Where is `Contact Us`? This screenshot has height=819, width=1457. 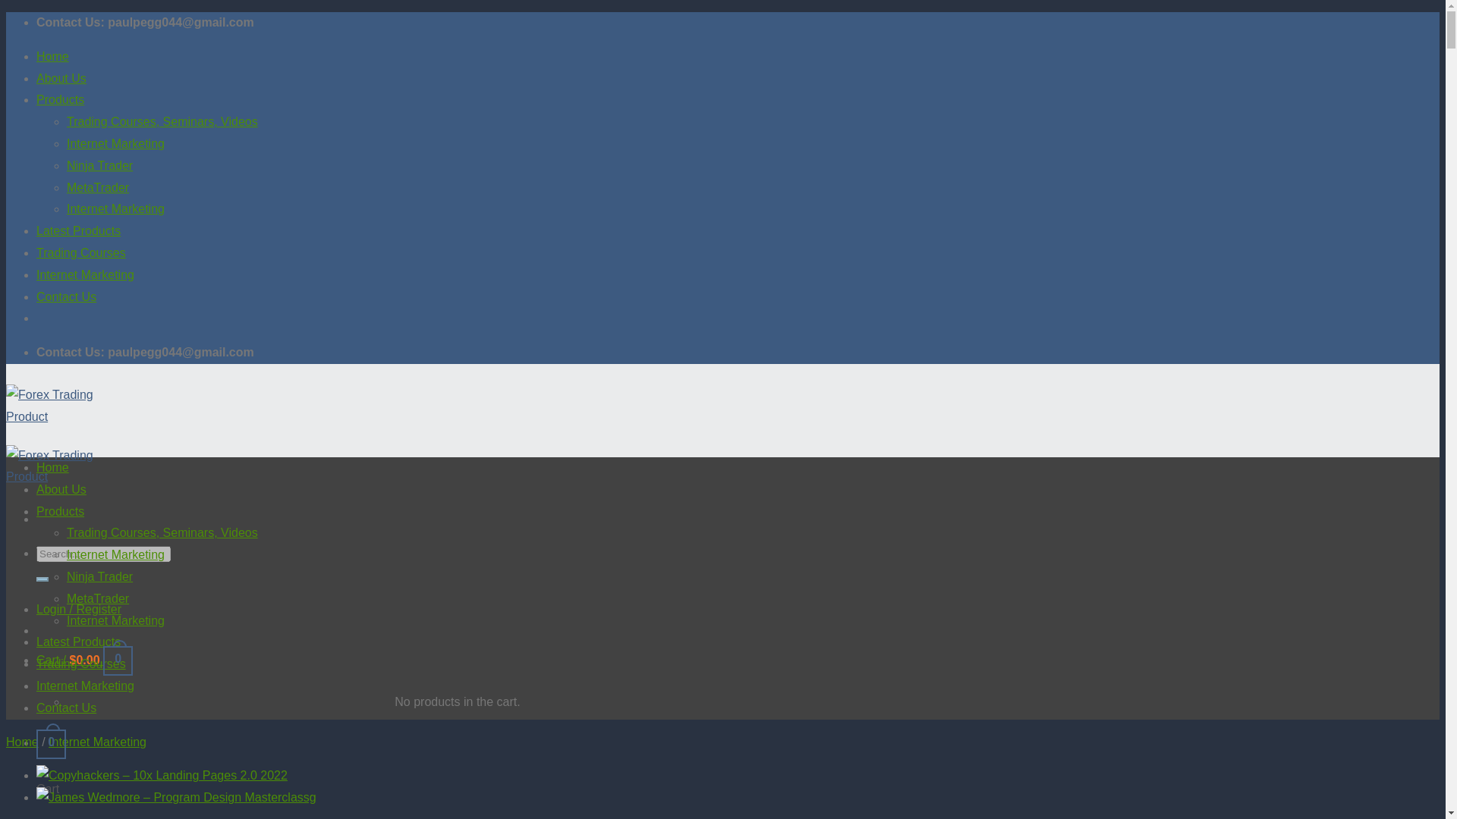 Contact Us is located at coordinates (66, 297).